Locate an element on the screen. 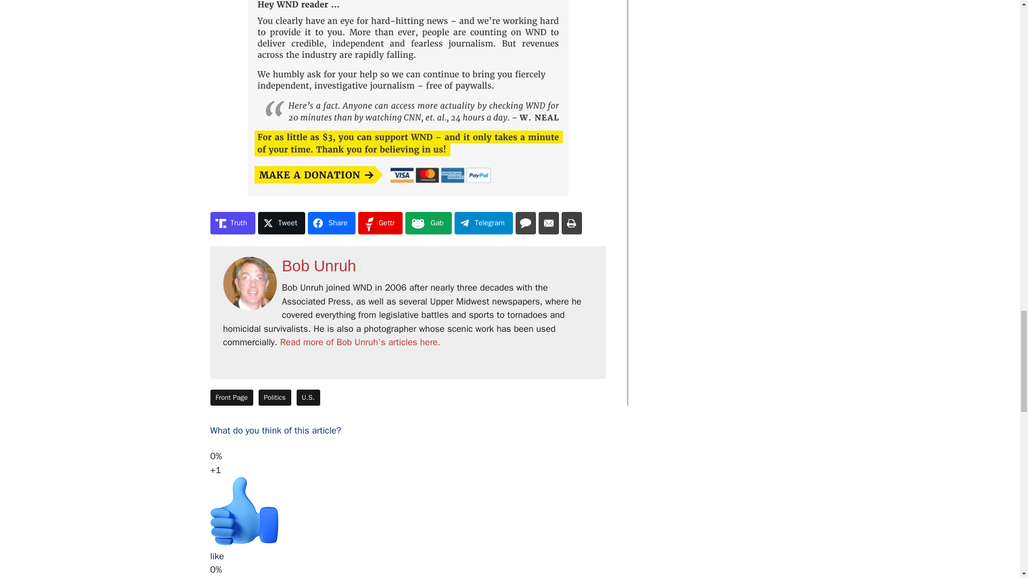  Share on Gettr is located at coordinates (380, 223).